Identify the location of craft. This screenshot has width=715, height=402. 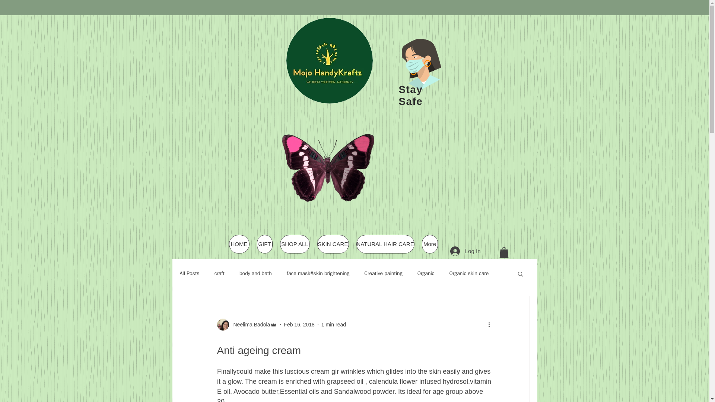
(219, 273).